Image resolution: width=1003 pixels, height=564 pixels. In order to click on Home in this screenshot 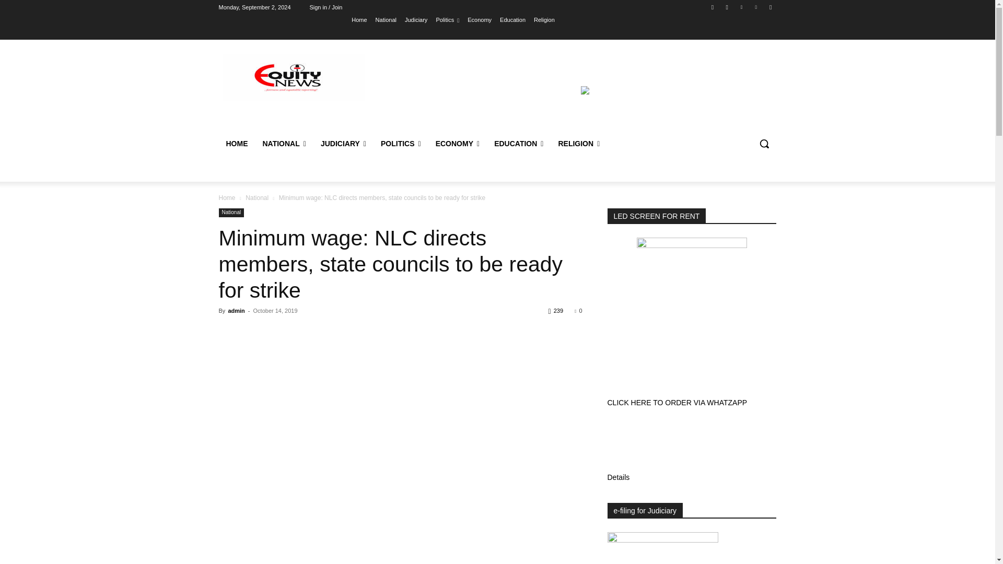, I will do `click(359, 19)`.